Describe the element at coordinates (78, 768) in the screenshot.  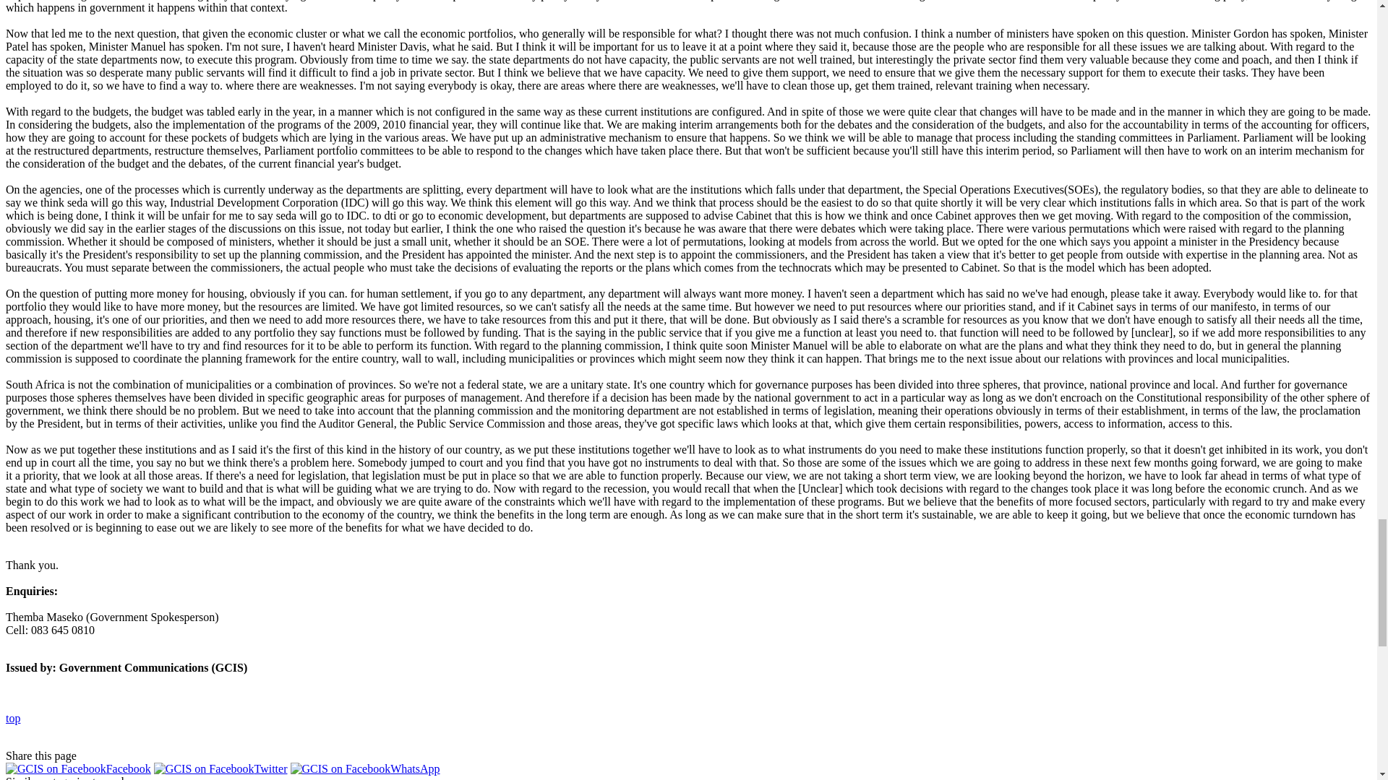
I see `Share on Facebook` at that location.